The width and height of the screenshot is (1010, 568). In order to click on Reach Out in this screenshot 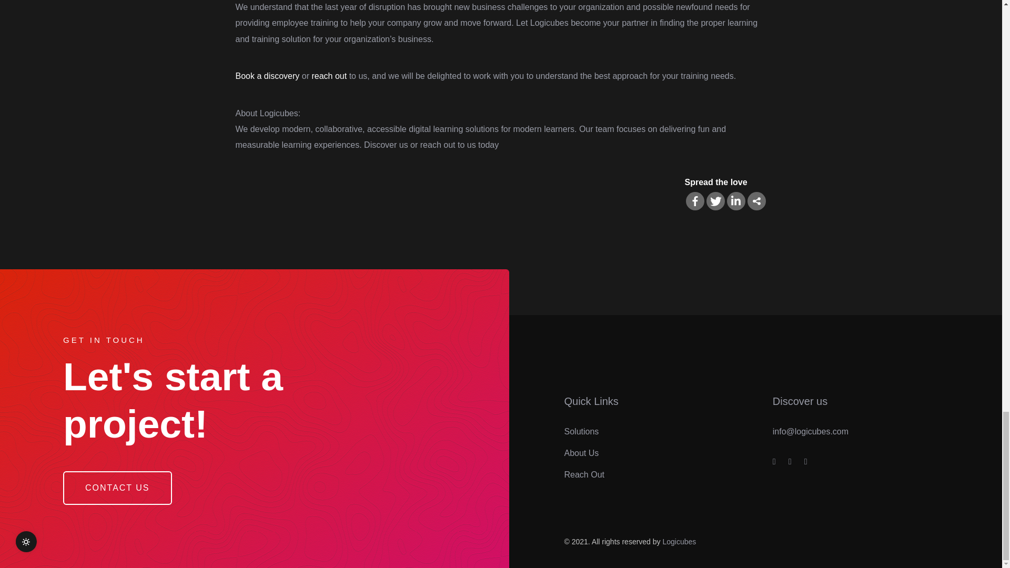, I will do `click(584, 474)`.